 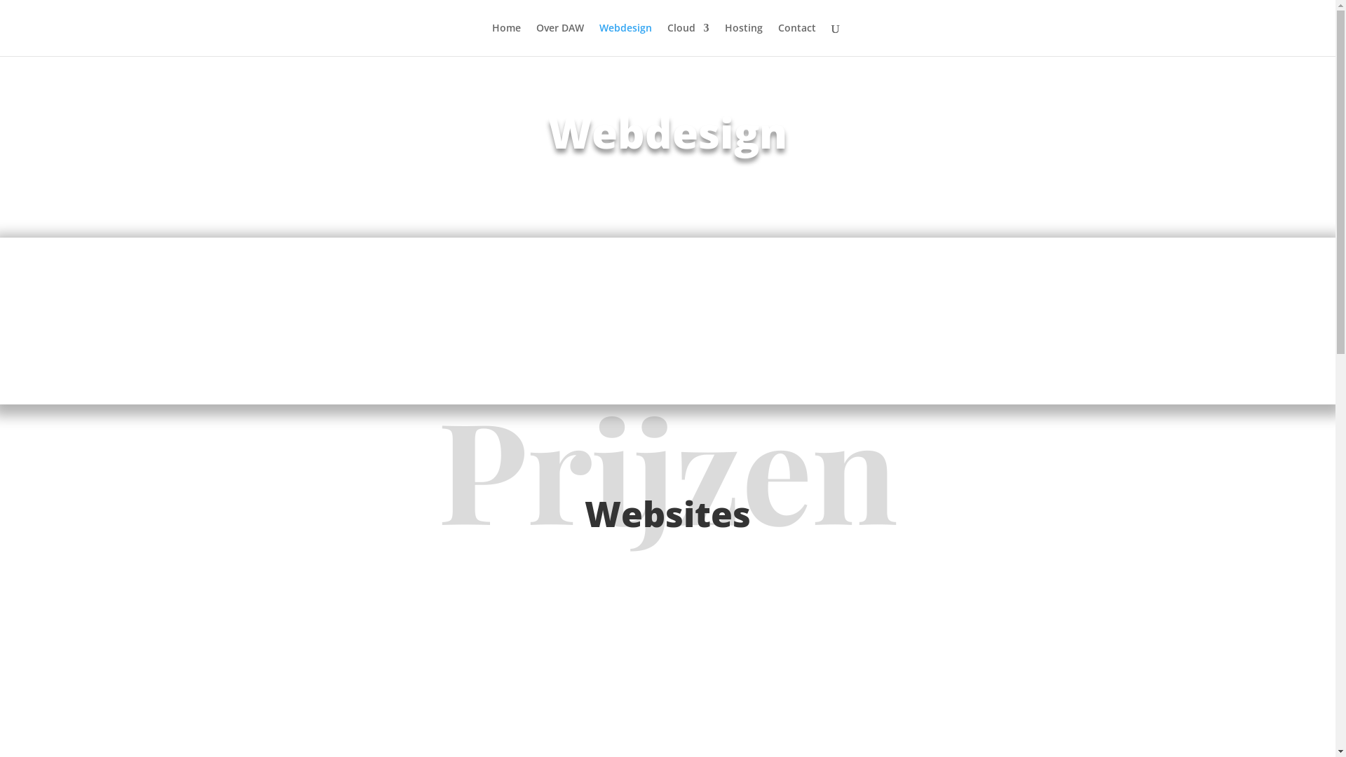 I want to click on Hosting, so click(x=744, y=39).